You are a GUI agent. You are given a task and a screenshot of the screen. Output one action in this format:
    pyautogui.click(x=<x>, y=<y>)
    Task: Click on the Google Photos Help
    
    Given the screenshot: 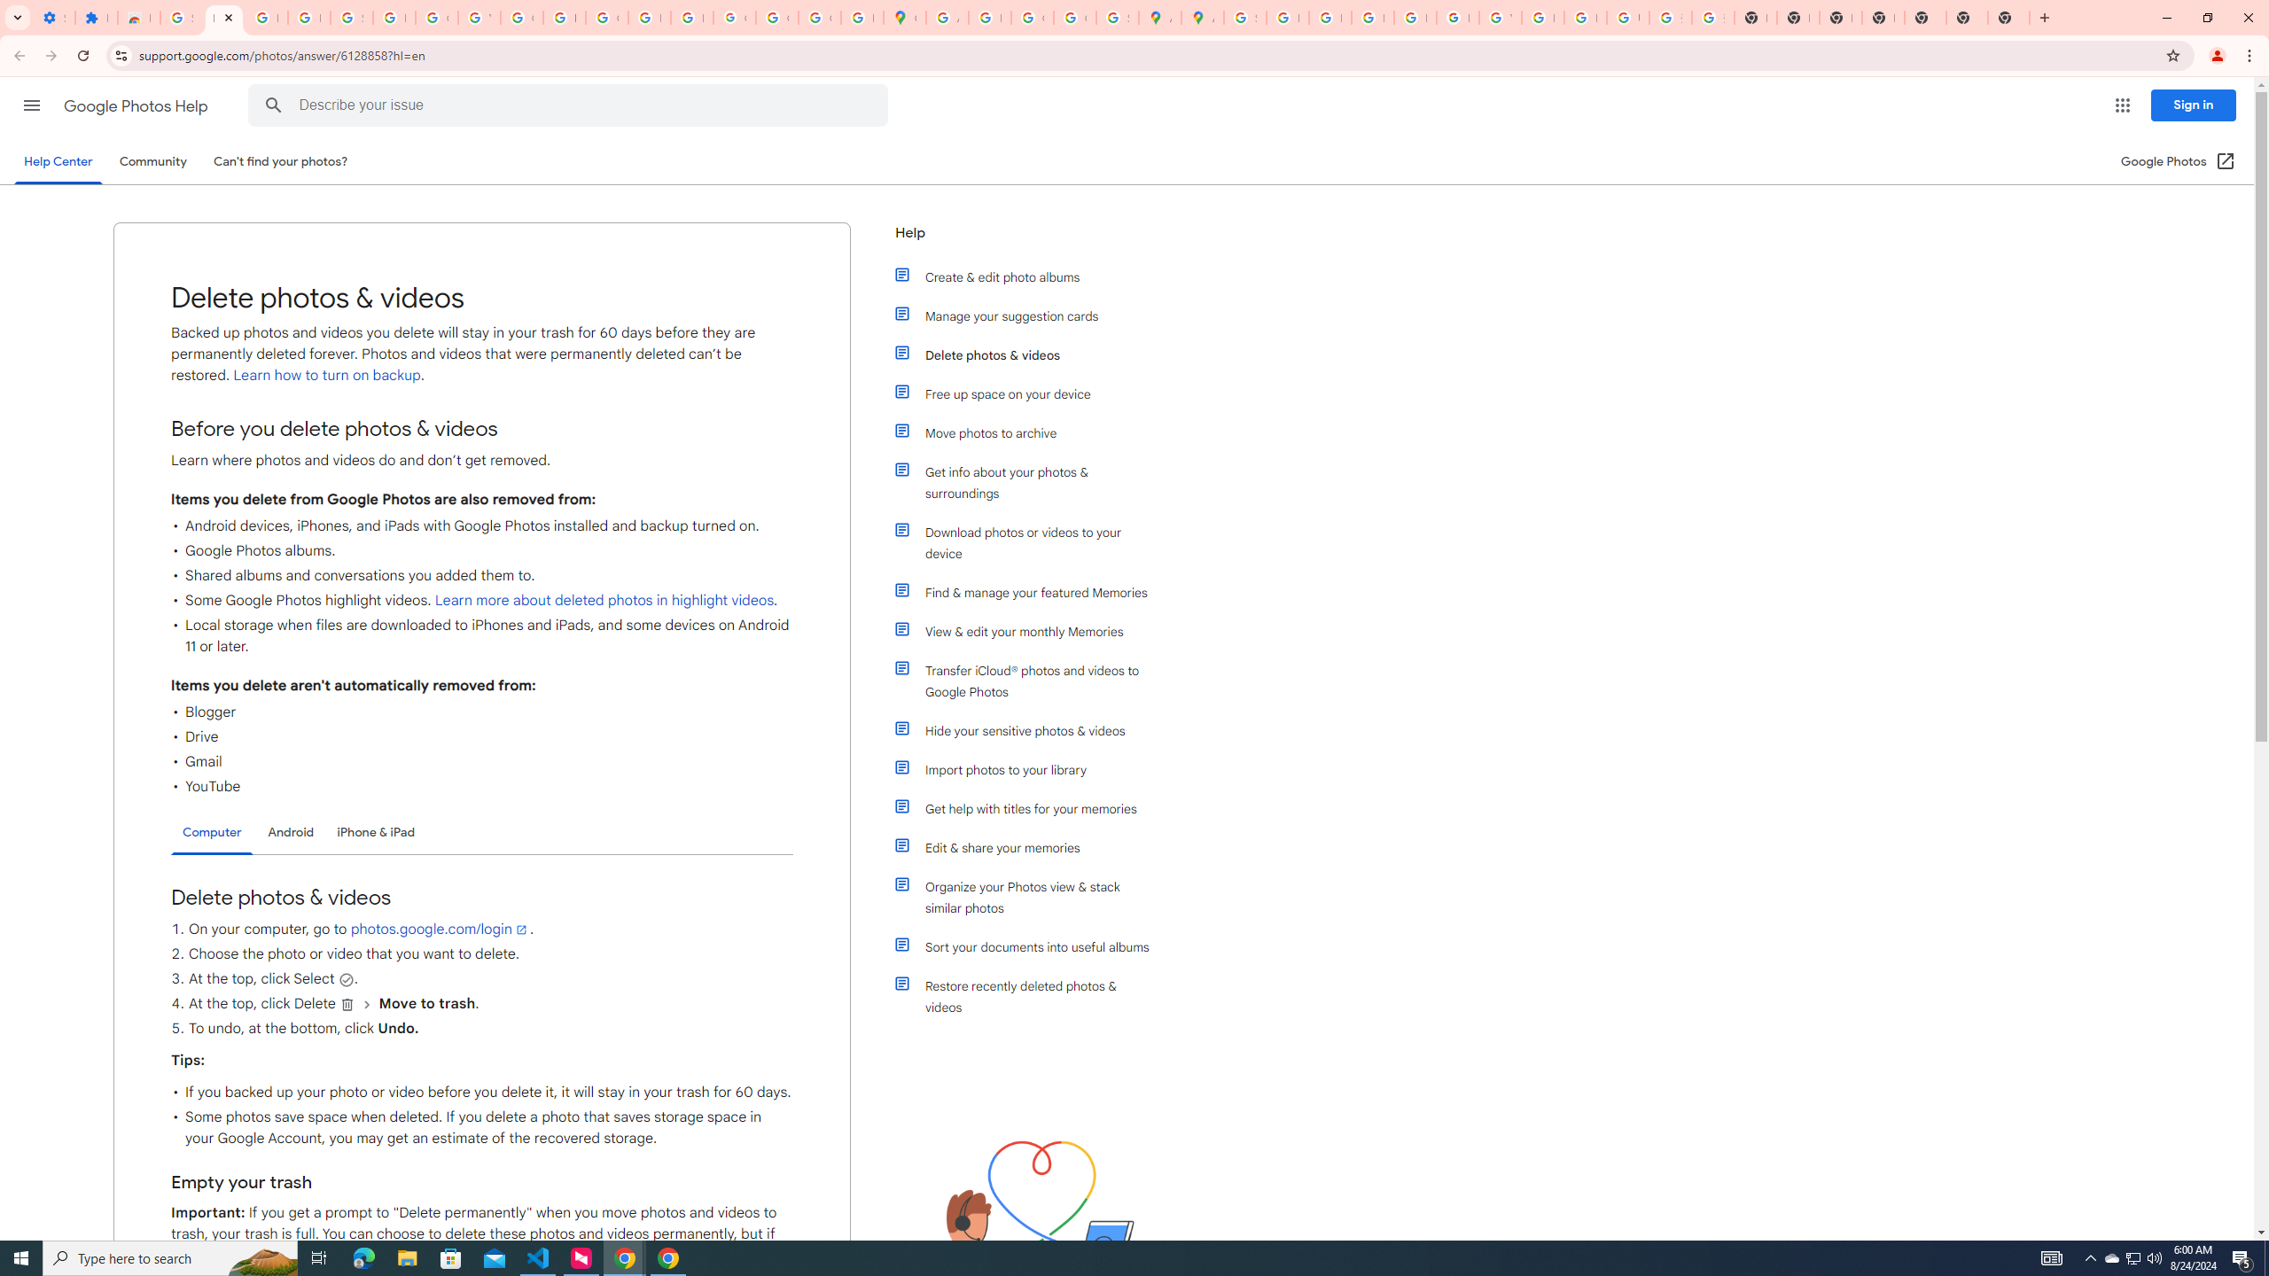 What is the action you would take?
    pyautogui.click(x=136, y=106)
    